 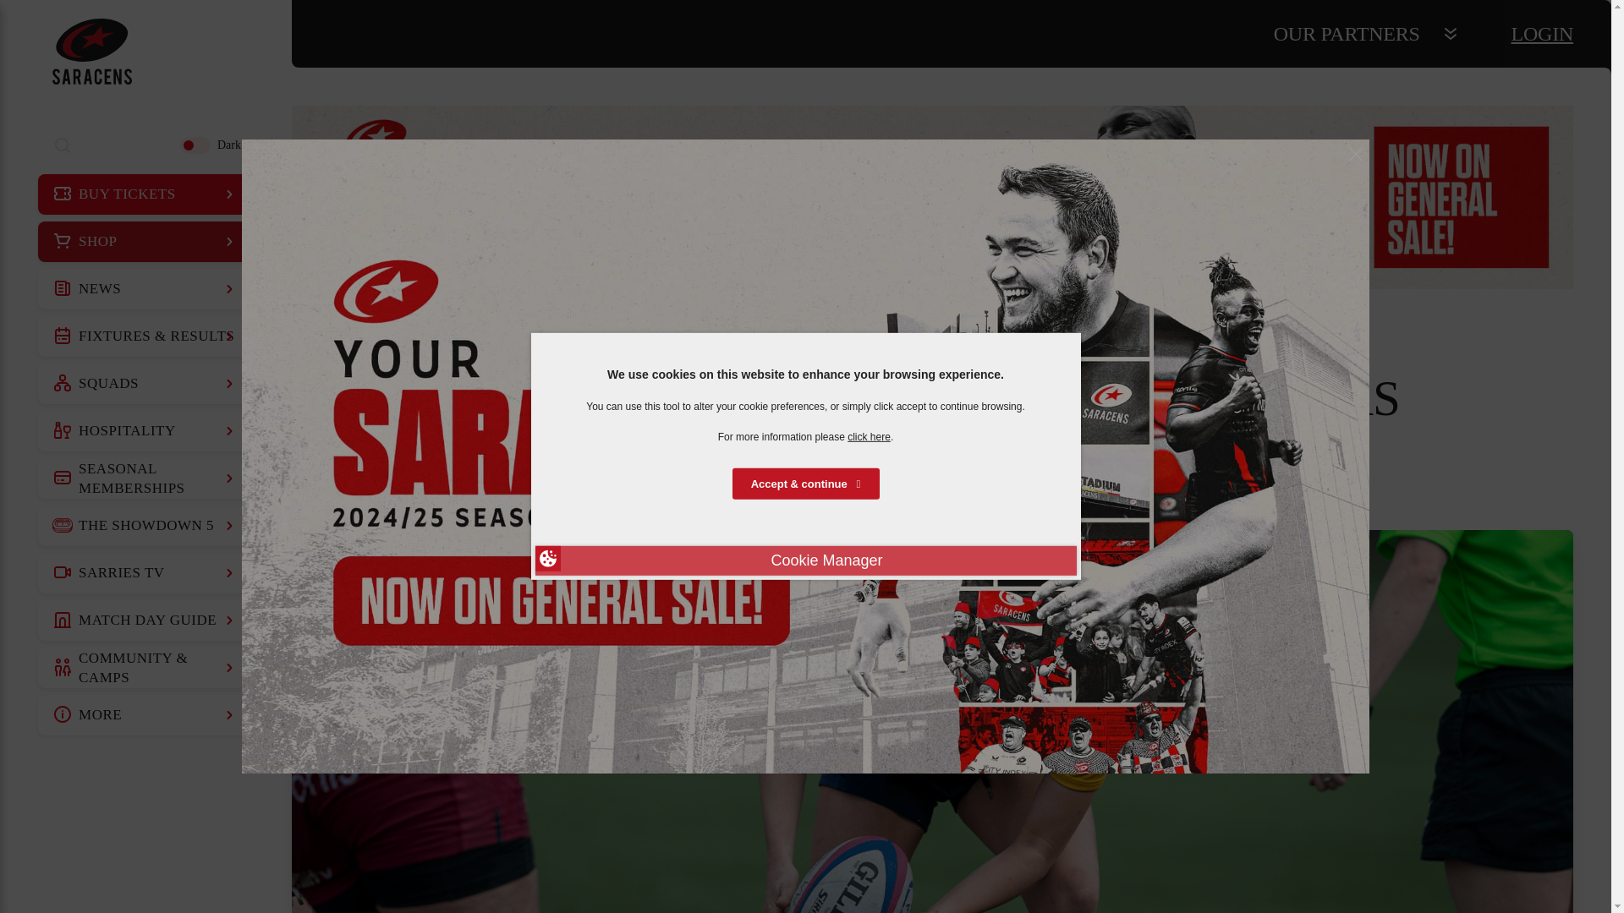 I want to click on NEWS, so click(x=145, y=289).